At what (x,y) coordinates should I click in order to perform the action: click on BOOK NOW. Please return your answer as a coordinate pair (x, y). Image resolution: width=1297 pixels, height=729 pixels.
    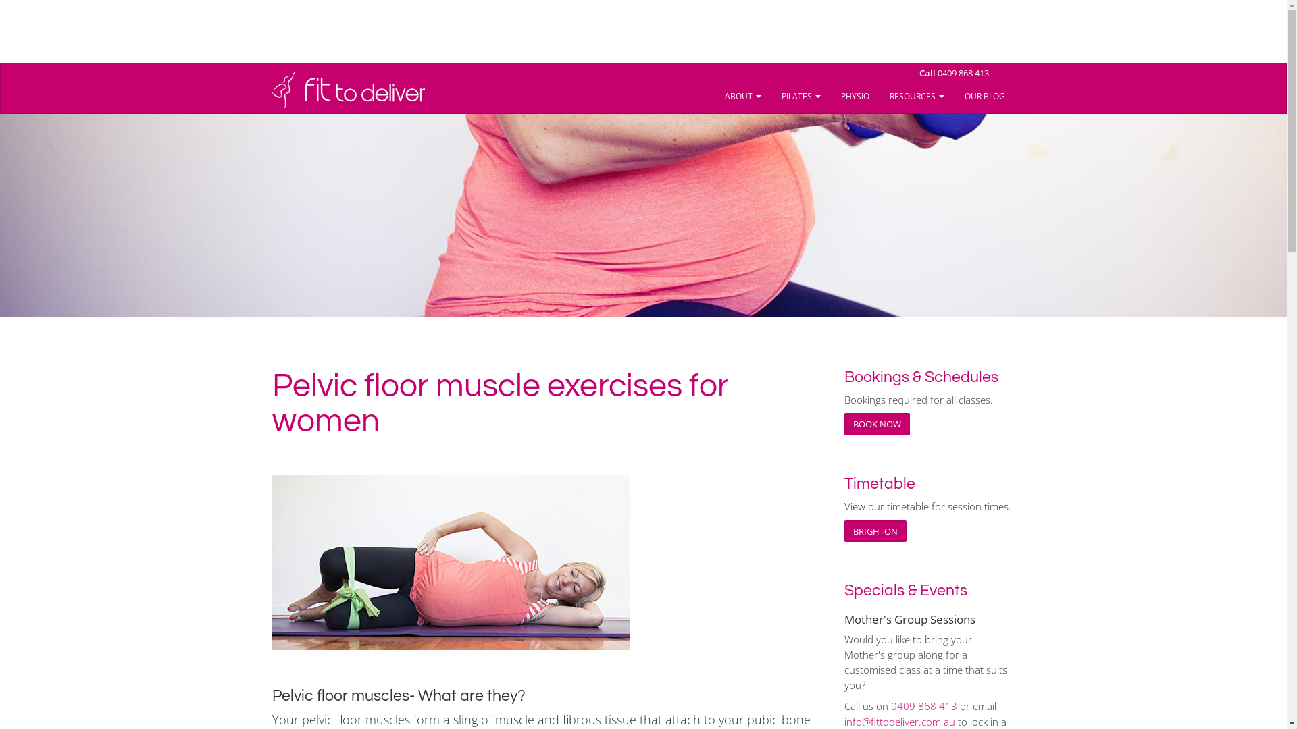
    Looking at the image, I should click on (877, 424).